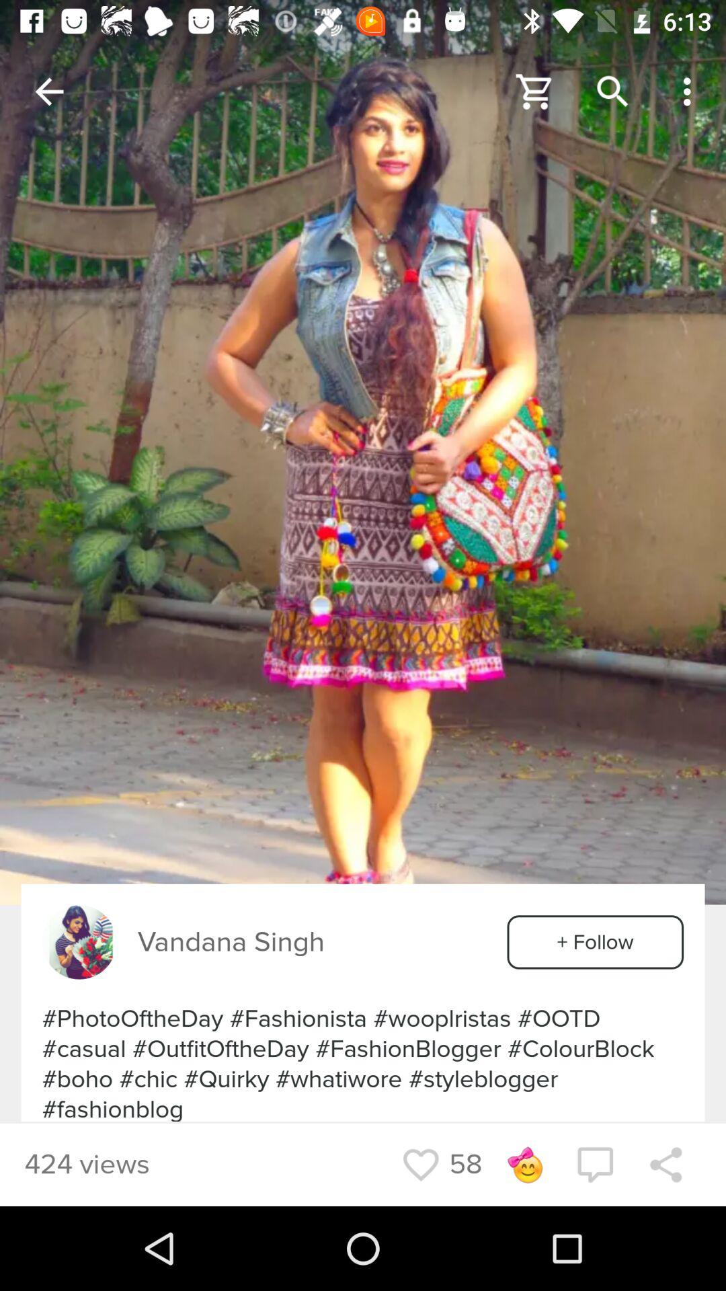  Describe the element at coordinates (79, 942) in the screenshot. I see `open profile picture` at that location.